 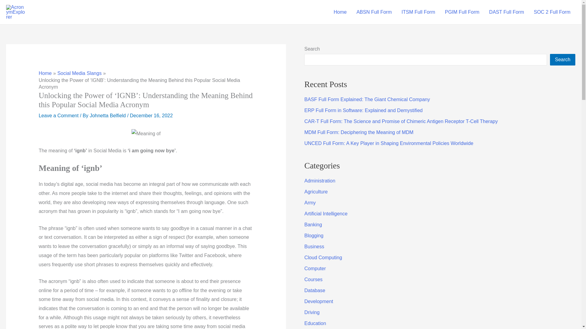 I want to click on SOC 2 Full Form, so click(x=552, y=12).